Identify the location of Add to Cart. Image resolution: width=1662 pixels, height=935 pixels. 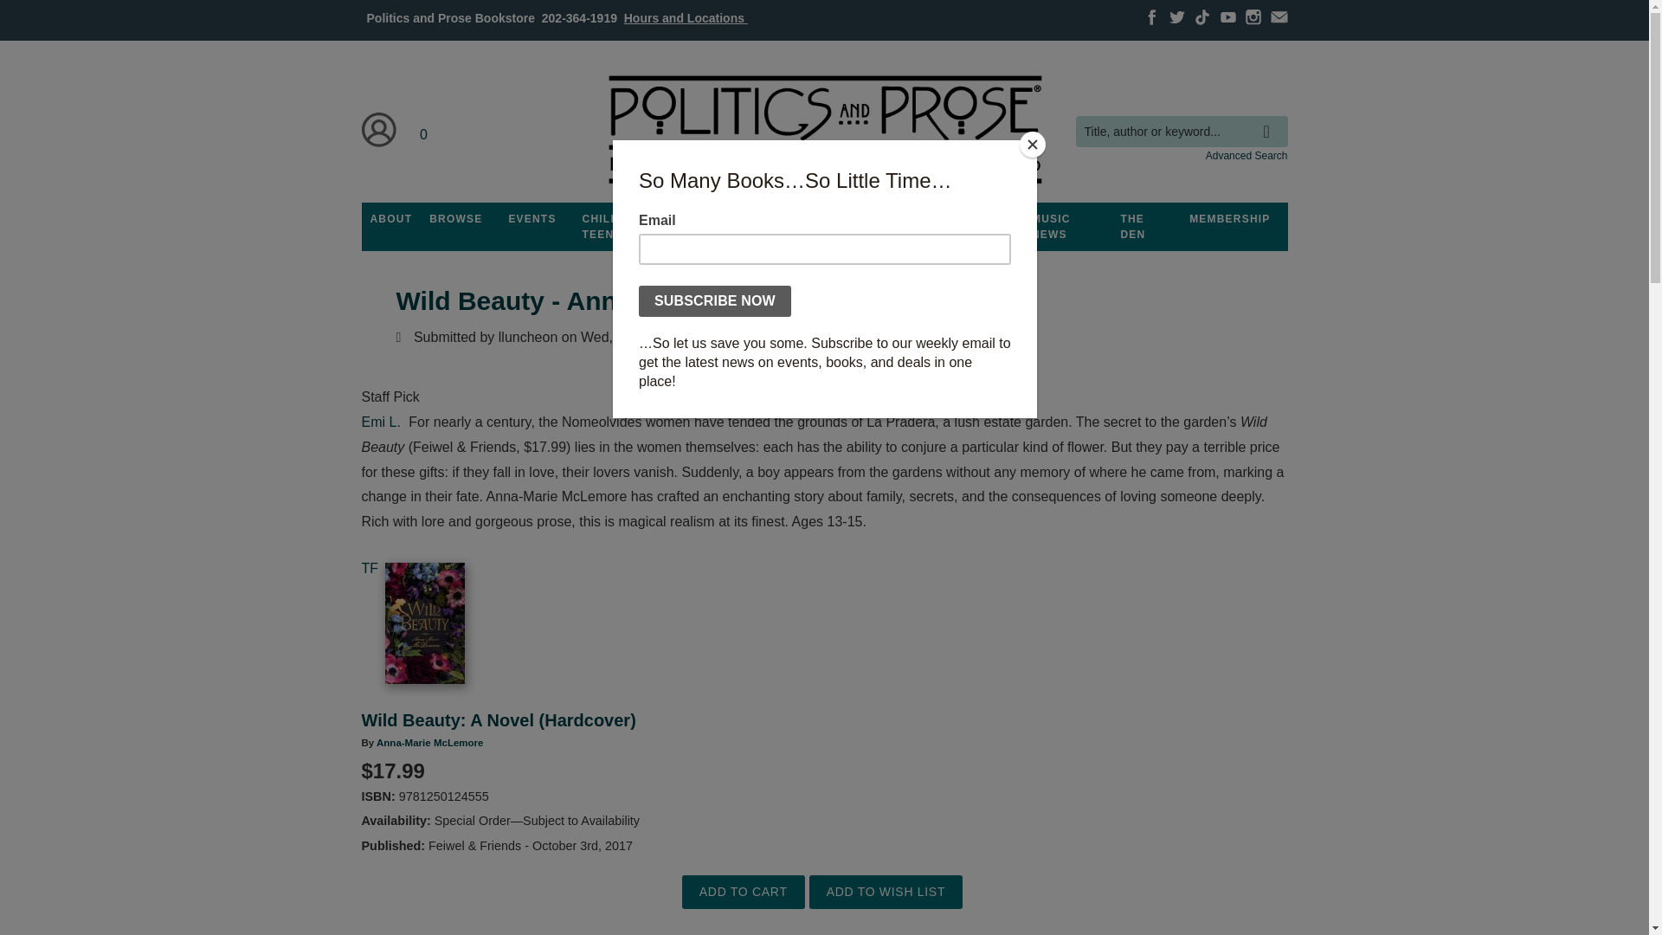
(743, 892).